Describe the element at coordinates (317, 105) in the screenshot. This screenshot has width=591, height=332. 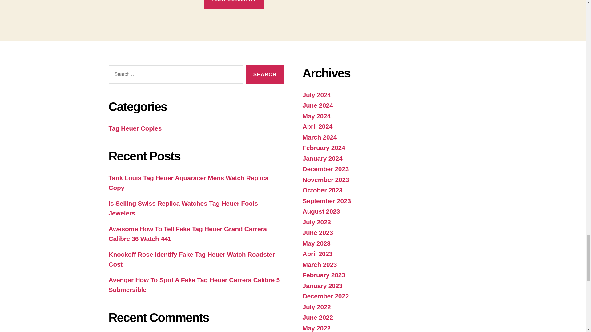
I see `June 2024` at that location.